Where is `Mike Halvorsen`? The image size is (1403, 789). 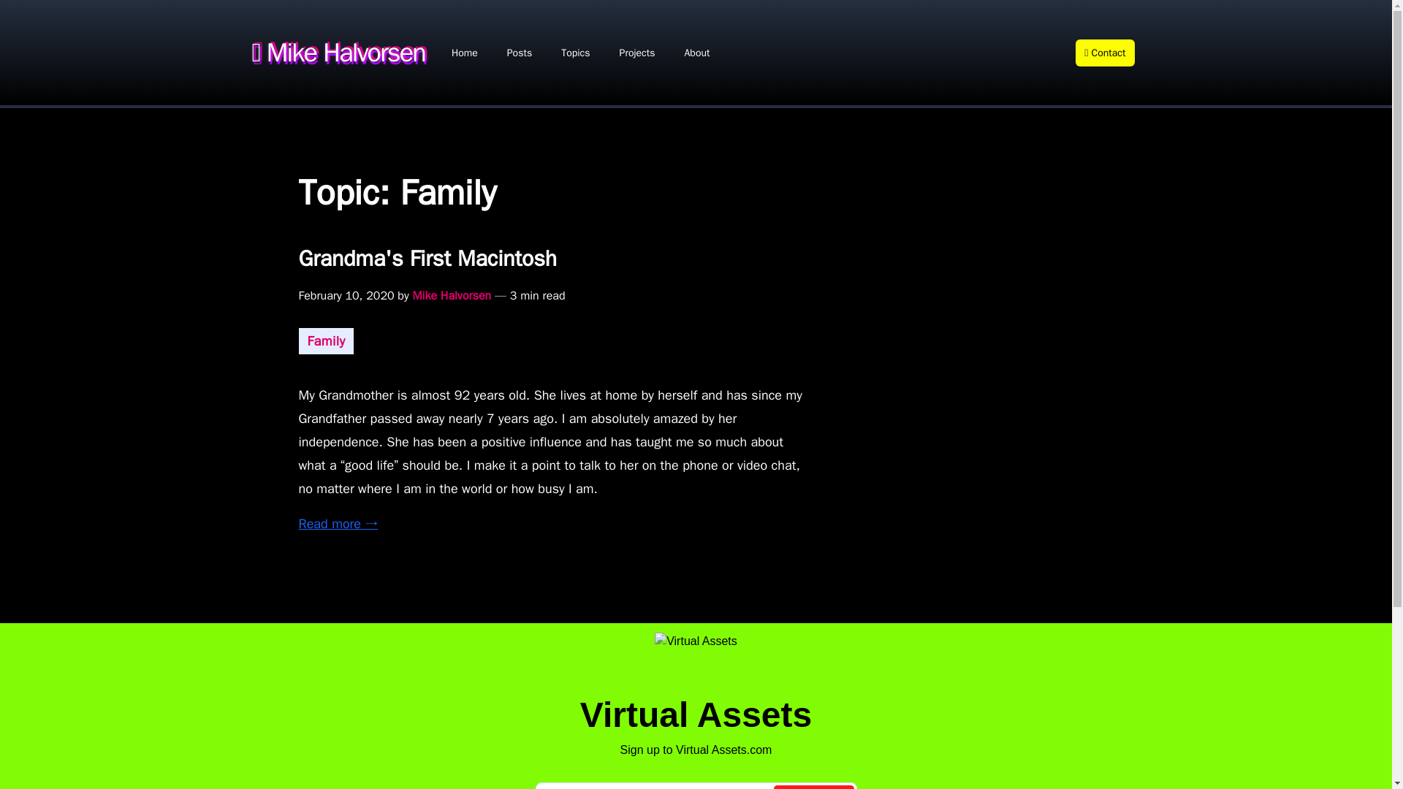
Mike Halvorsen is located at coordinates (345, 51).